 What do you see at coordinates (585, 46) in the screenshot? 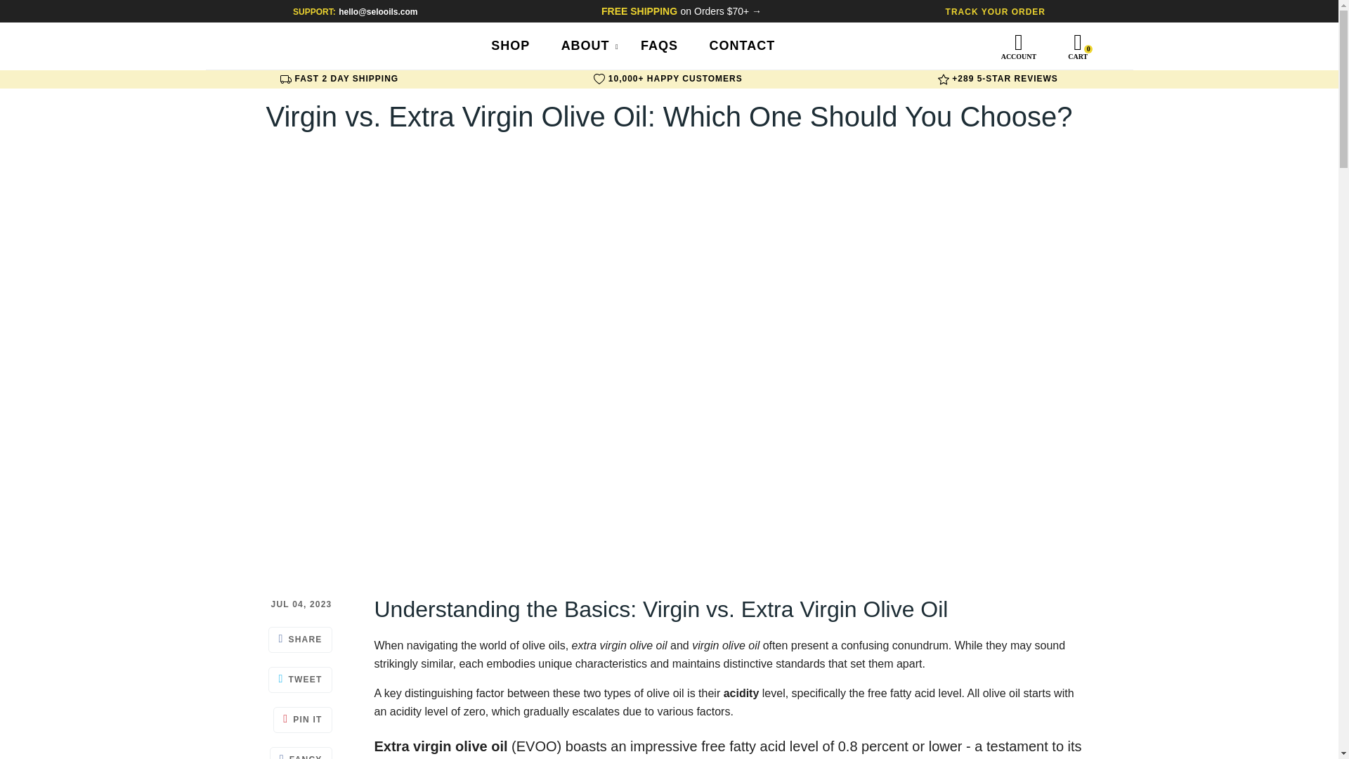
I see `ABOUT` at bounding box center [585, 46].